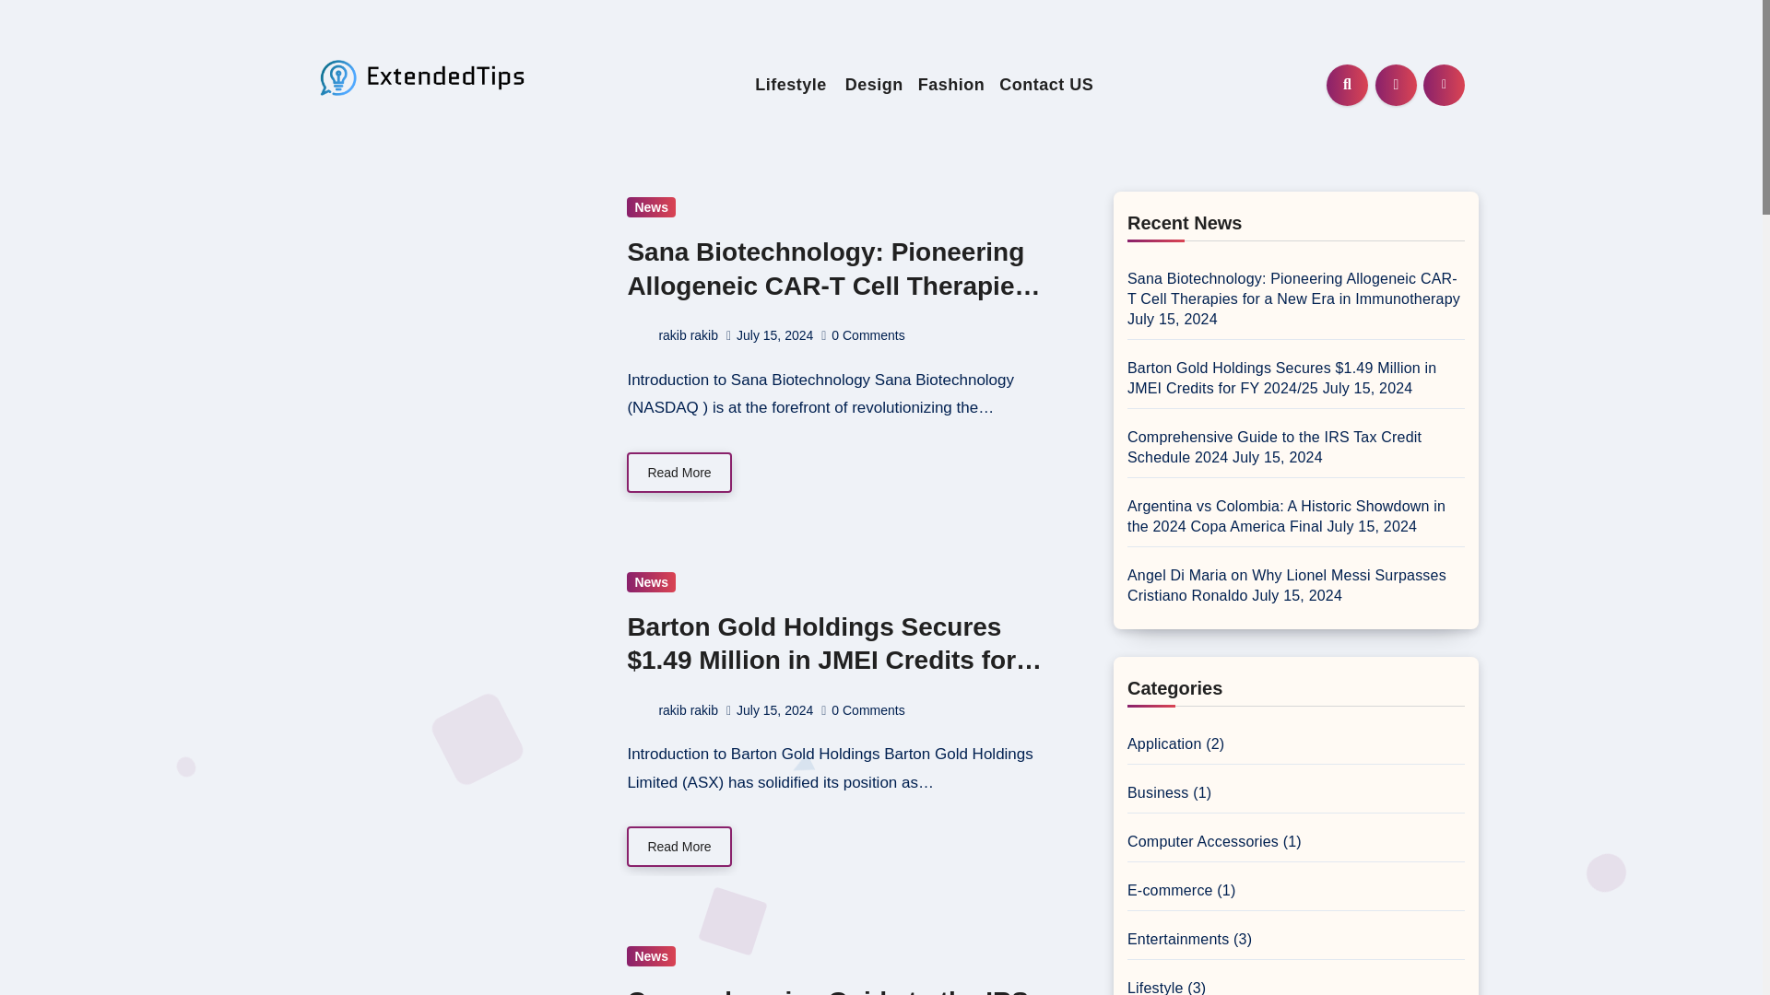 The height and width of the screenshot is (995, 1770). I want to click on News, so click(651, 206).